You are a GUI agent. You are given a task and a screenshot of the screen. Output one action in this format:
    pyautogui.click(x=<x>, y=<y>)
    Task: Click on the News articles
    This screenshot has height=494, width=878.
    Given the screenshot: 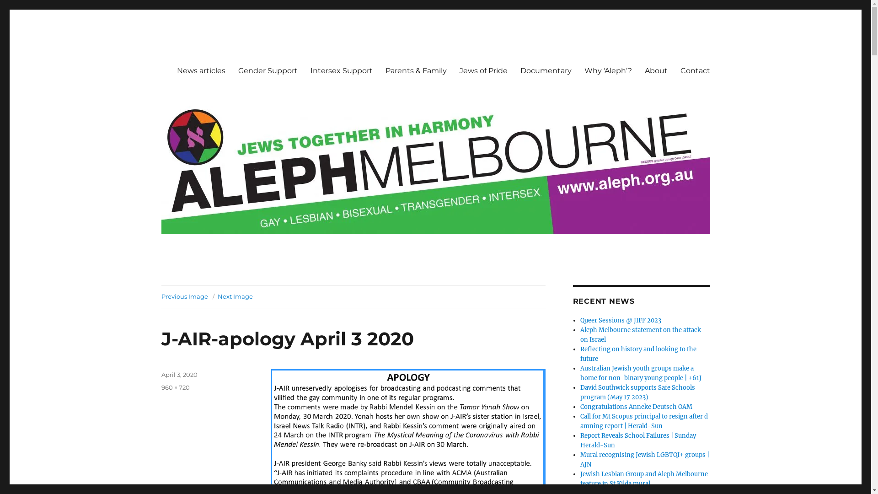 What is the action you would take?
    pyautogui.click(x=201, y=70)
    